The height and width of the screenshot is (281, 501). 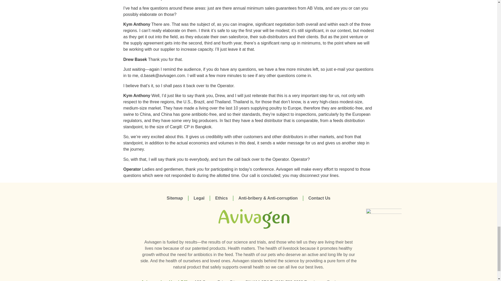 I want to click on Ethics, so click(x=222, y=198).